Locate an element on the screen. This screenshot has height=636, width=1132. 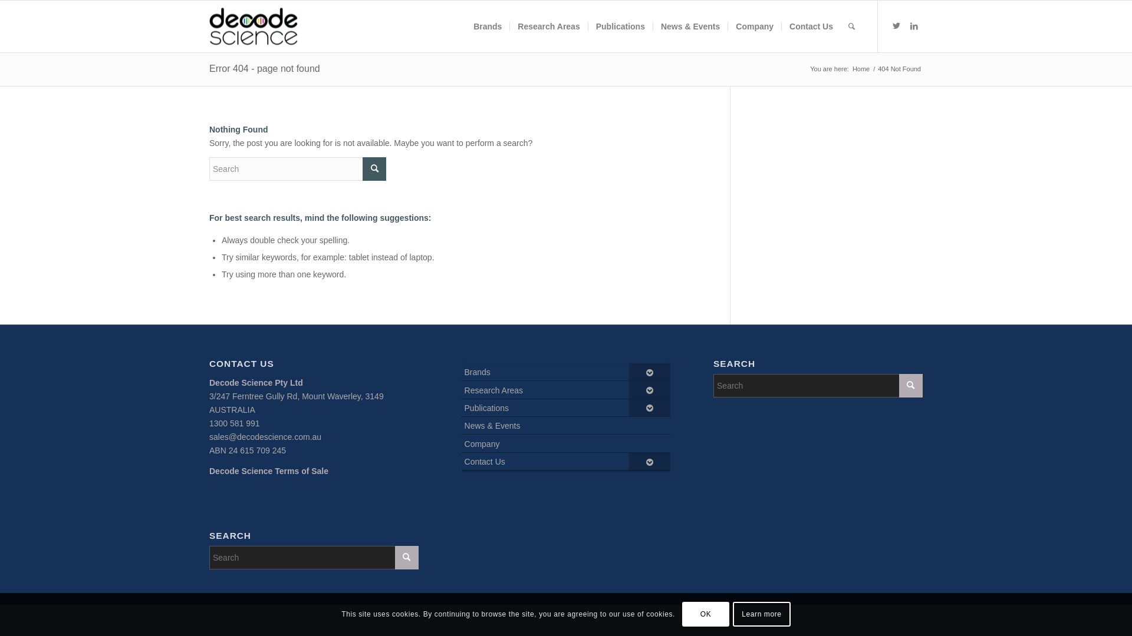
Contact Us is located at coordinates (566, 462).